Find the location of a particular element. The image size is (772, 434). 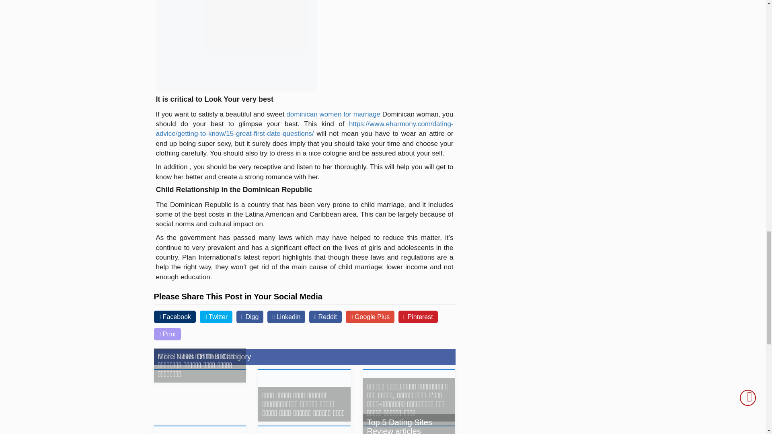

Digg is located at coordinates (249, 317).